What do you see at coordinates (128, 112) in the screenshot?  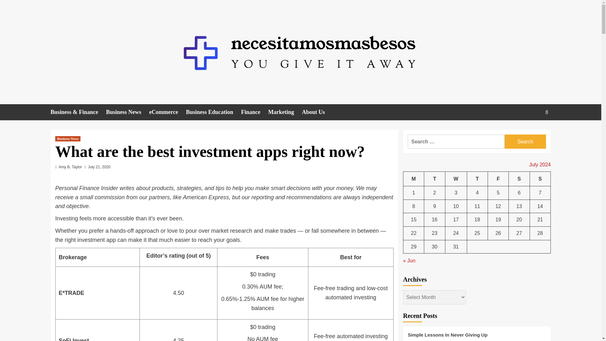 I see `Business News` at bounding box center [128, 112].